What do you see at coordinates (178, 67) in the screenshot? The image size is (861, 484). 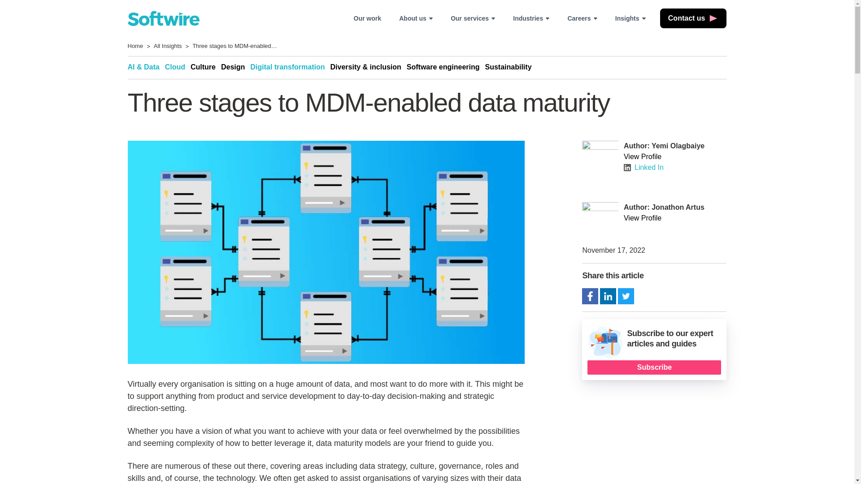 I see `Cloud` at bounding box center [178, 67].